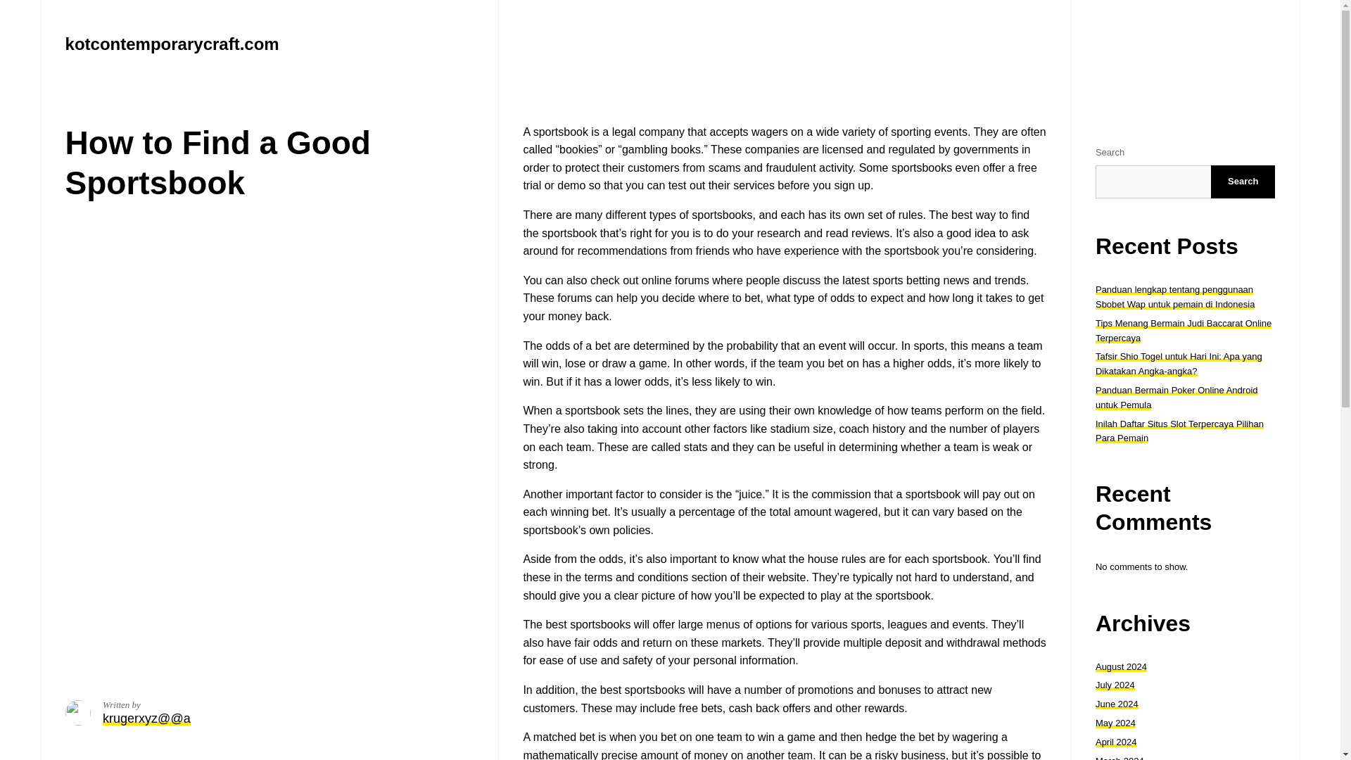  Describe the element at coordinates (1243, 182) in the screenshot. I see `Search` at that location.